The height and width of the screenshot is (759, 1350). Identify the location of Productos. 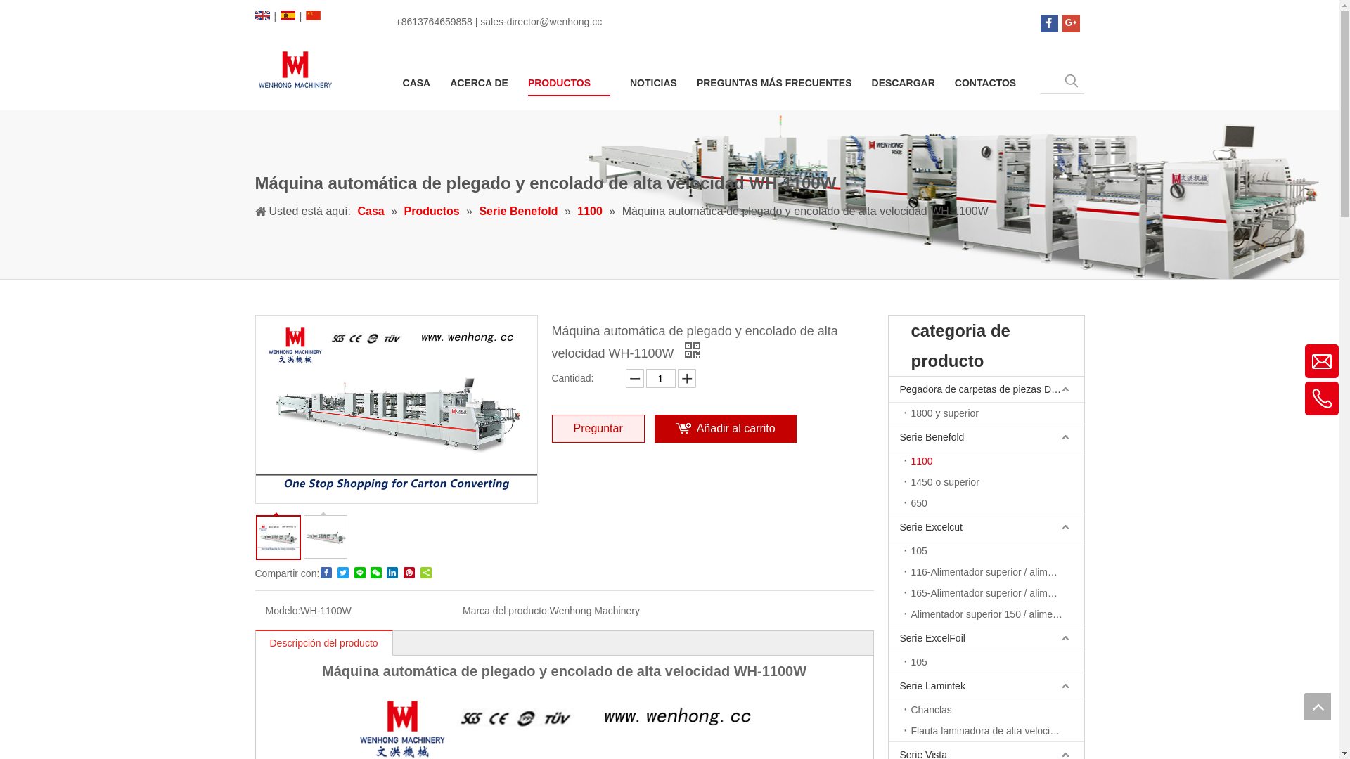
(434, 211).